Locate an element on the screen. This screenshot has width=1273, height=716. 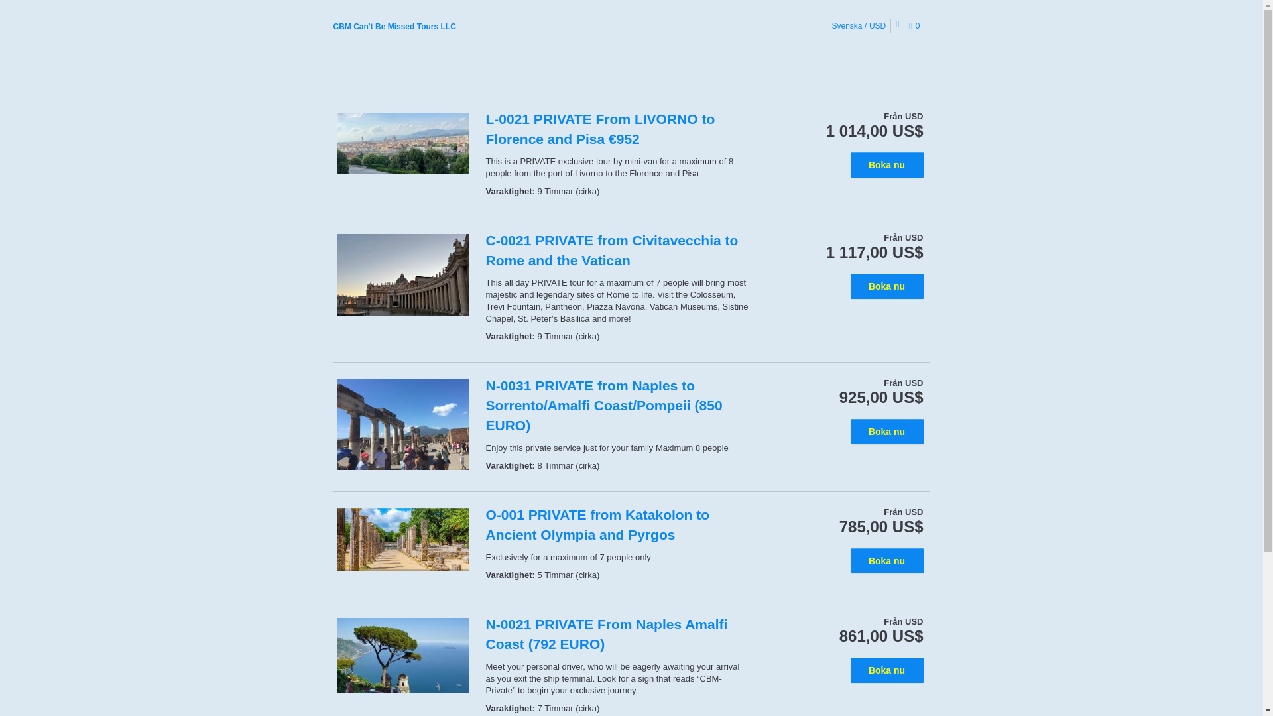
0 is located at coordinates (916, 27).